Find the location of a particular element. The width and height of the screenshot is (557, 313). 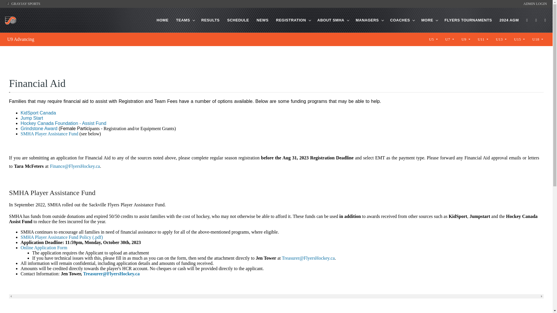

HOME is located at coordinates (162, 20).